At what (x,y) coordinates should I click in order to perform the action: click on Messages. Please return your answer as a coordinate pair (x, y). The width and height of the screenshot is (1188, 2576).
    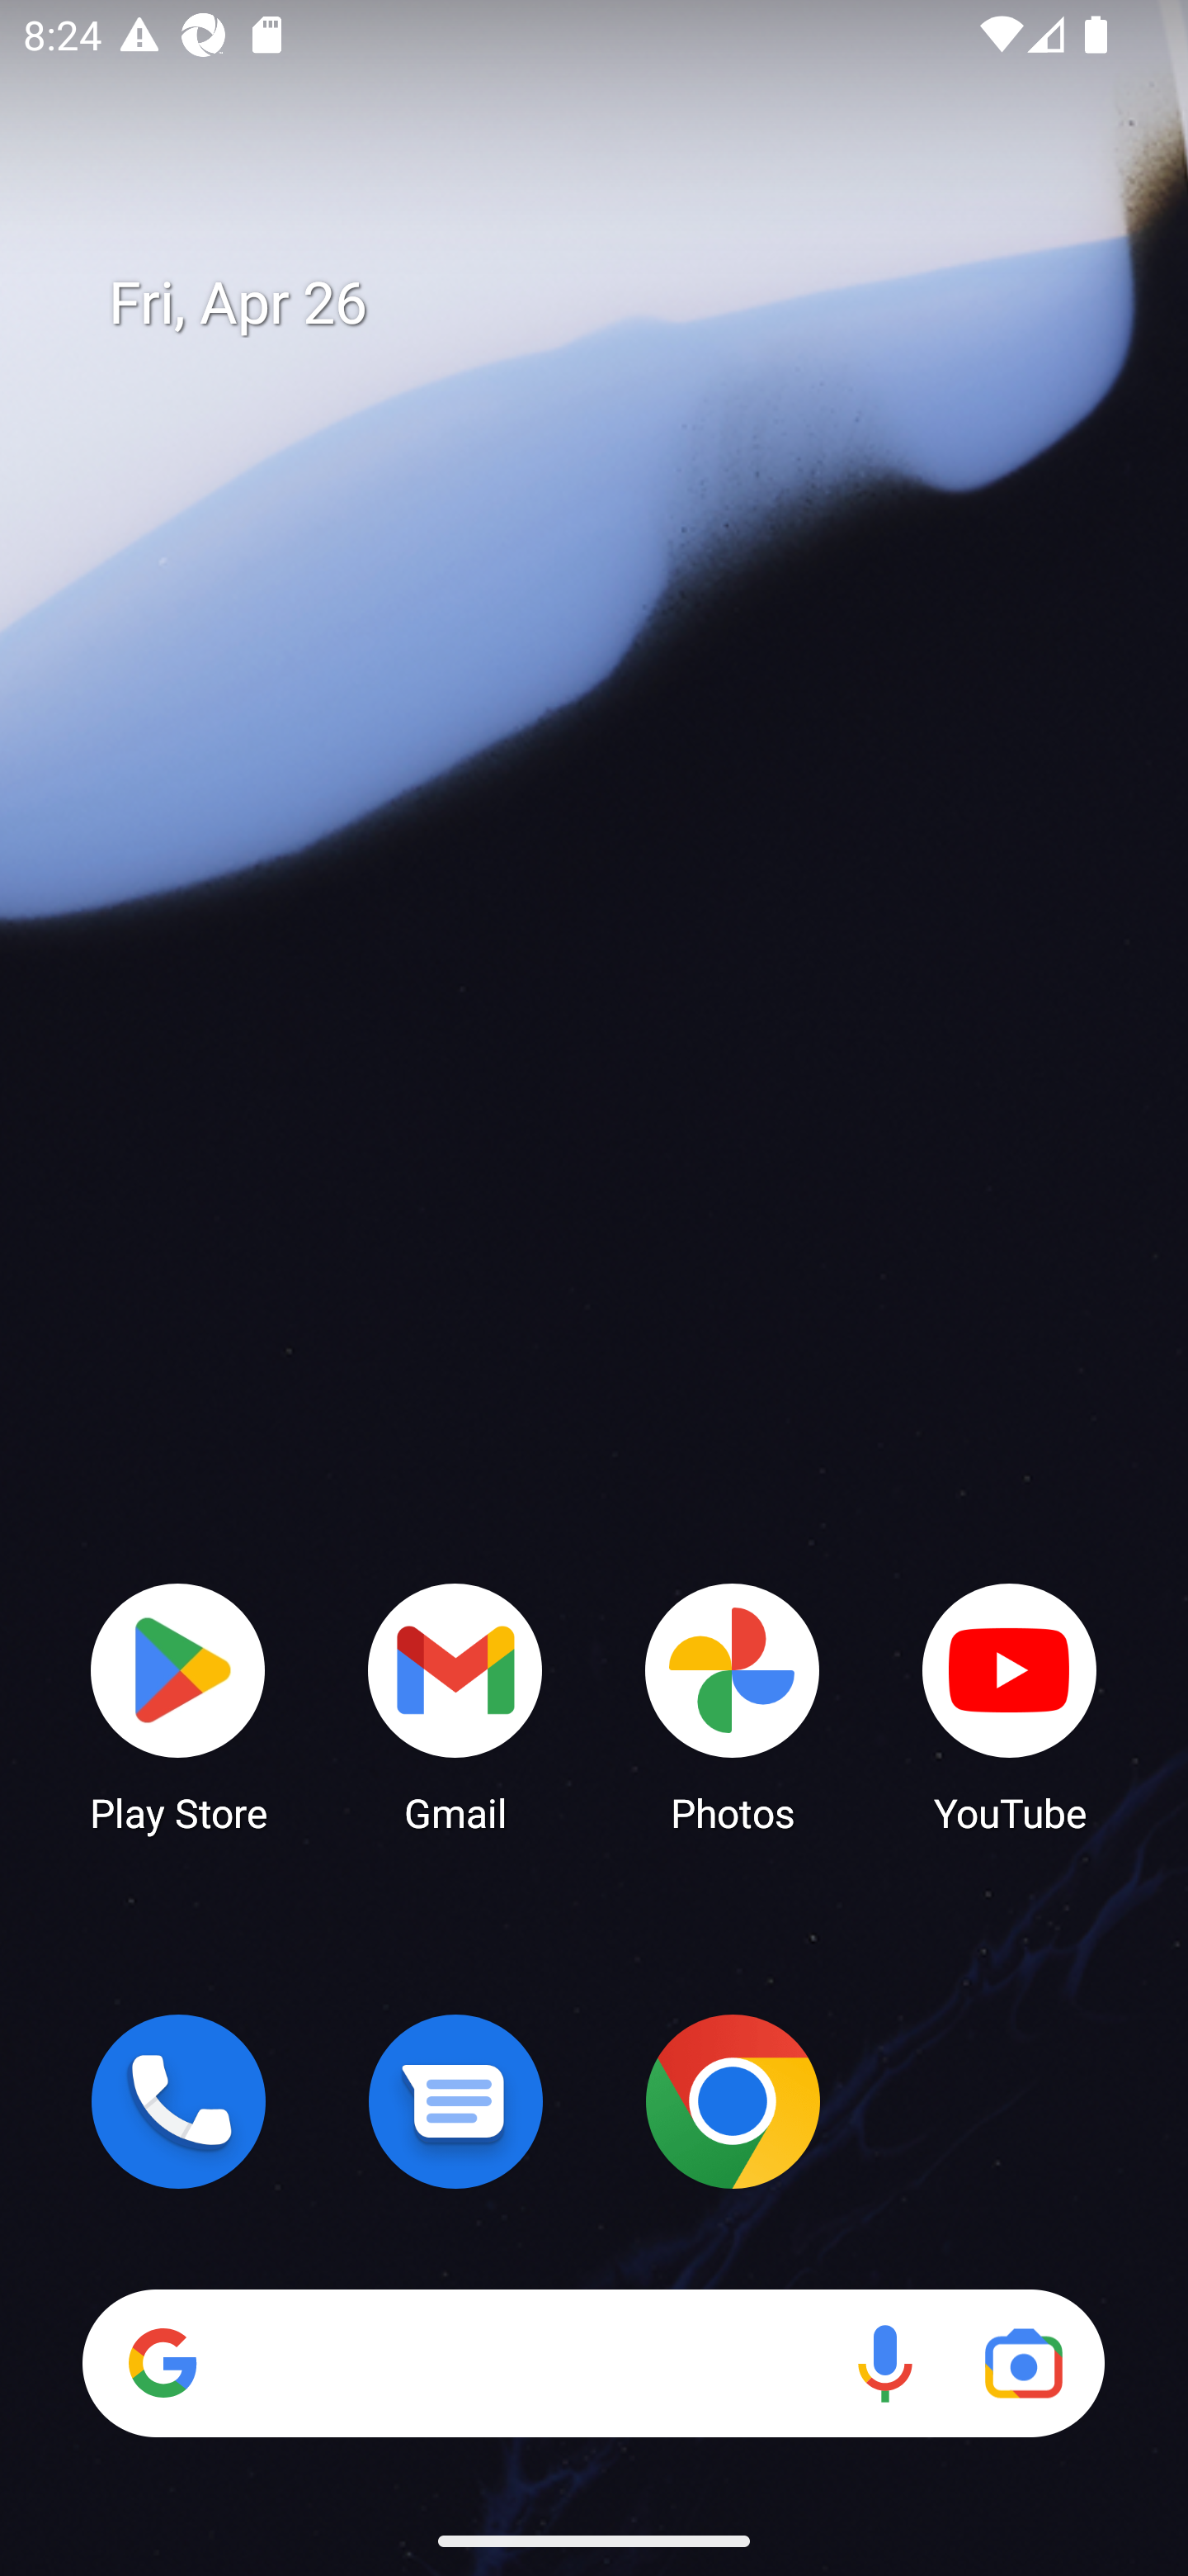
    Looking at the image, I should click on (455, 2101).